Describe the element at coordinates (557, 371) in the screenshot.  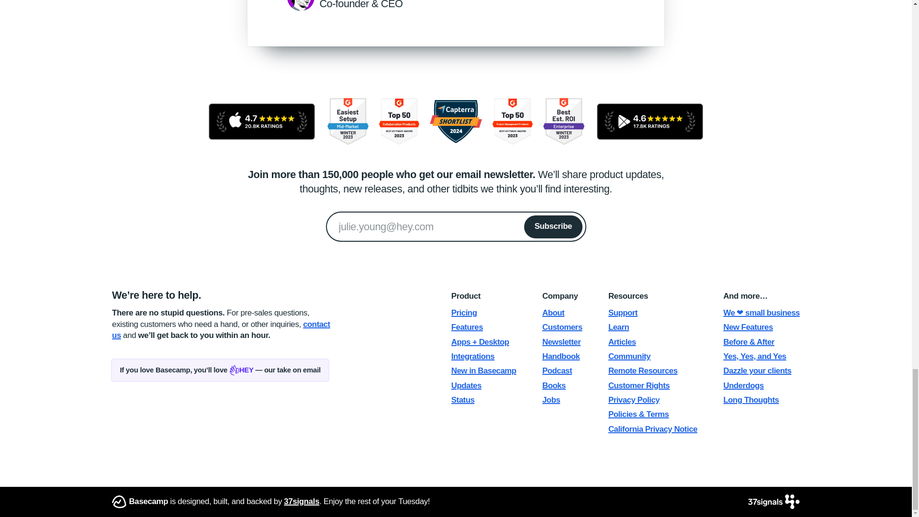
I see `Podcast` at that location.